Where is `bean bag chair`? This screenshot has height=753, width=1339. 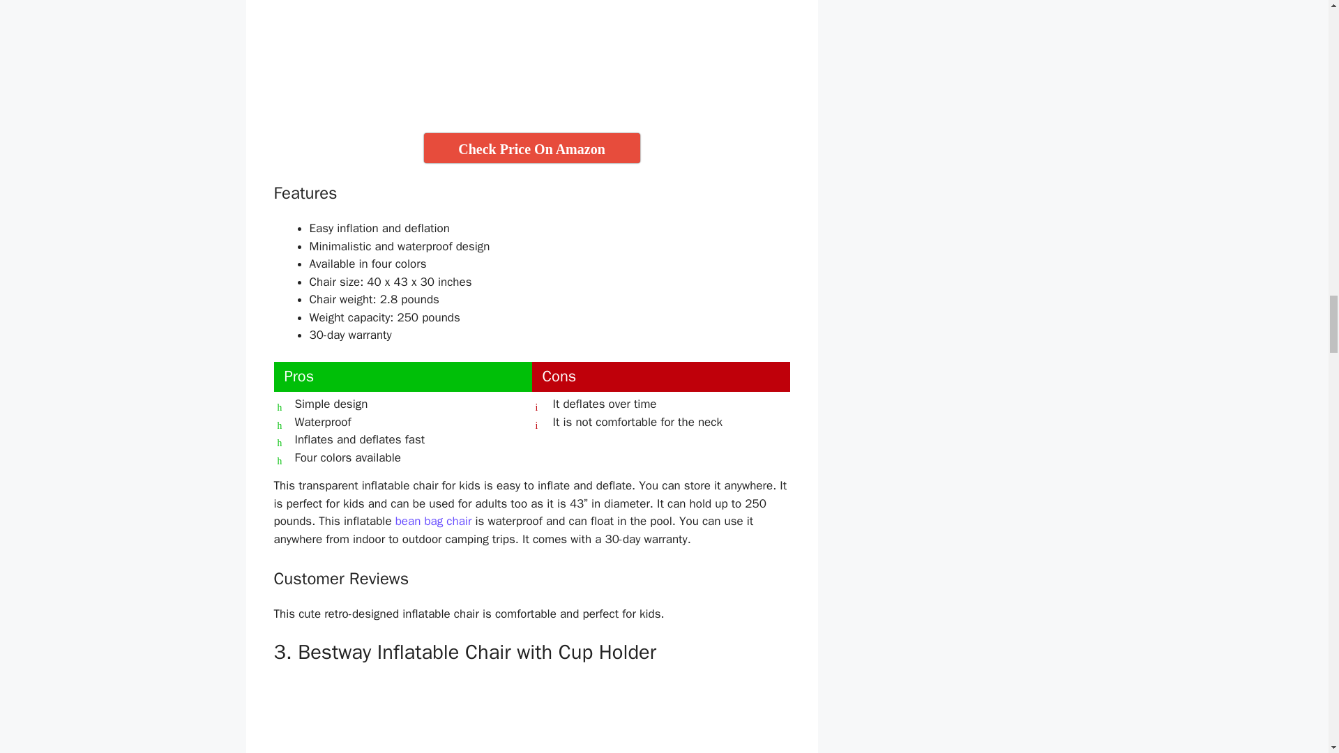 bean bag chair is located at coordinates (434, 521).